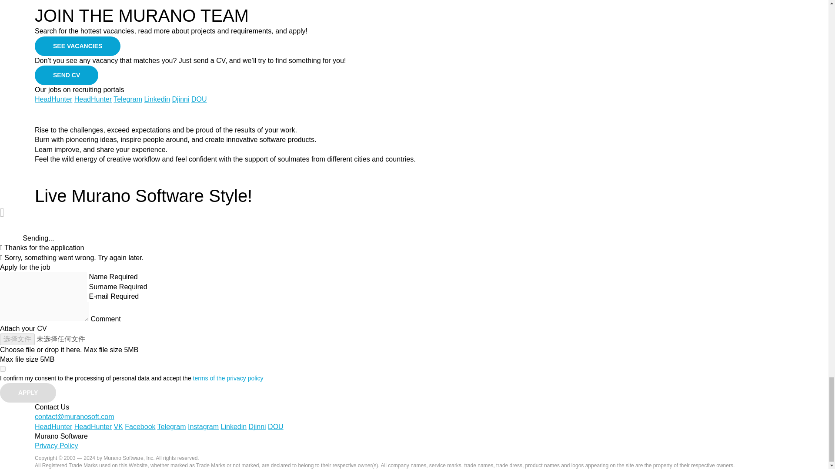  What do you see at coordinates (199, 99) in the screenshot?
I see `DOU` at bounding box center [199, 99].